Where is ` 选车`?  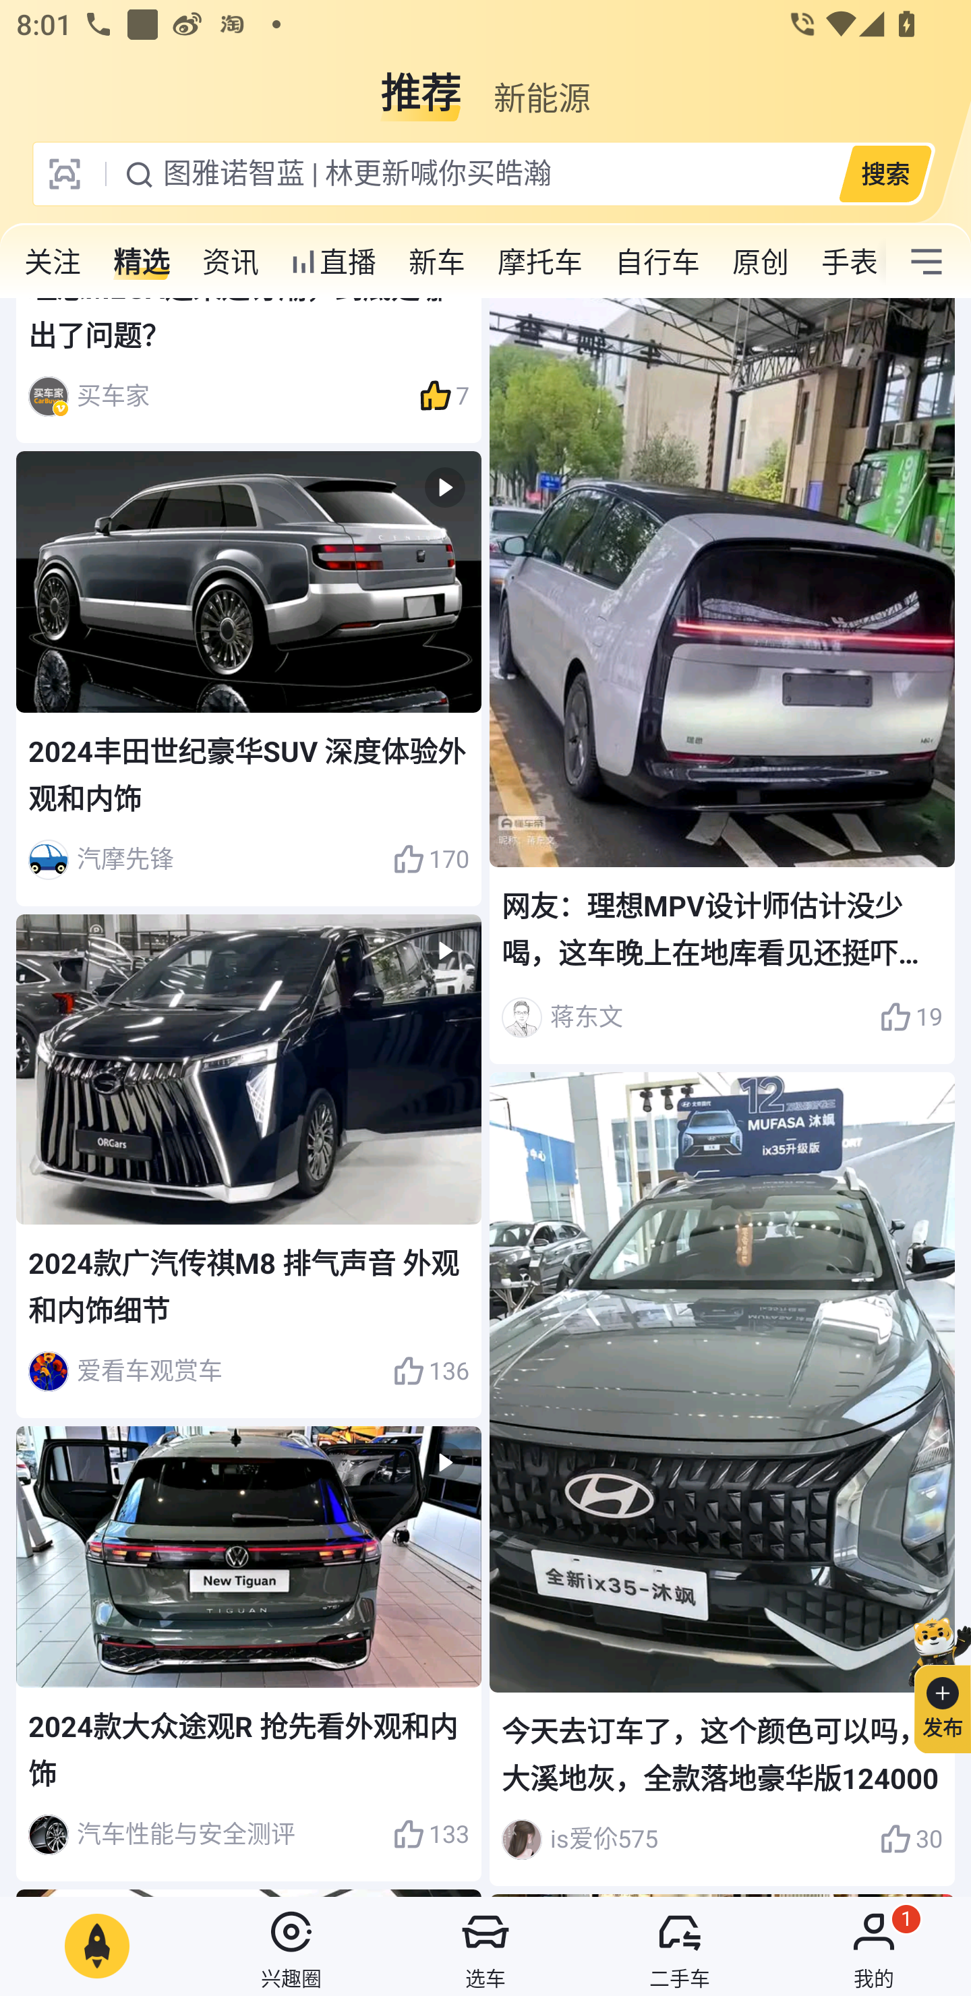  选车 is located at coordinates (486, 1946).